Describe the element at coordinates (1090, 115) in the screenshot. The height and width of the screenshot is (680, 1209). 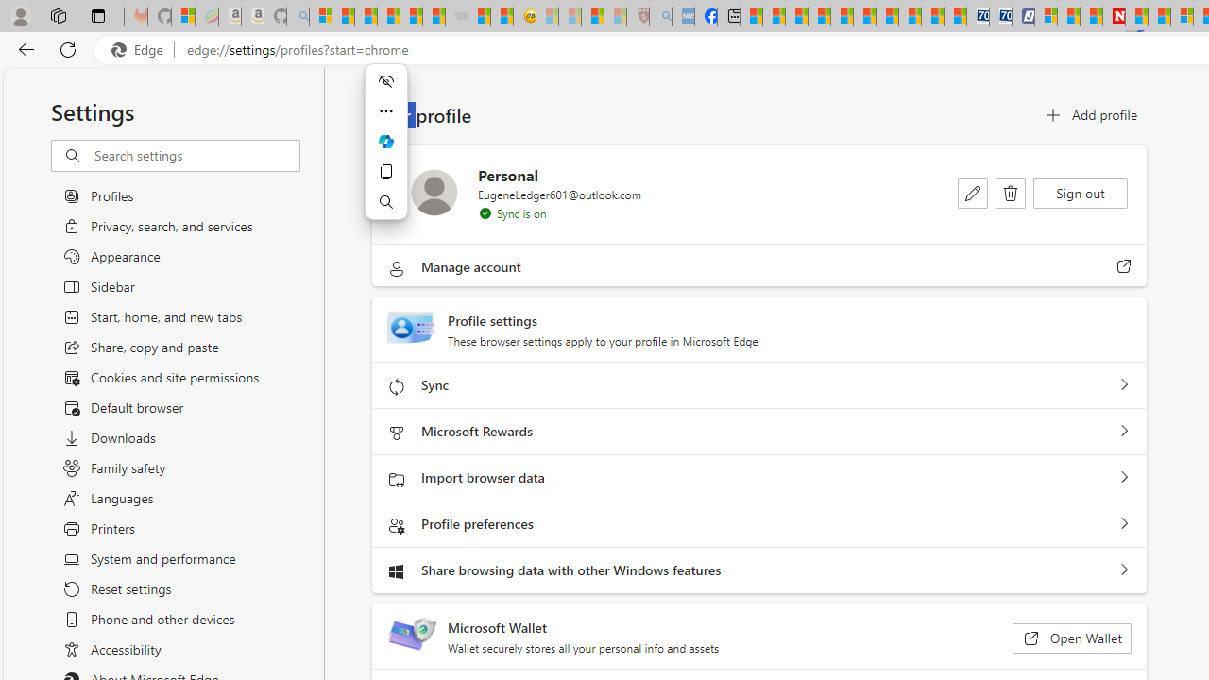
I see `Add profile` at that location.